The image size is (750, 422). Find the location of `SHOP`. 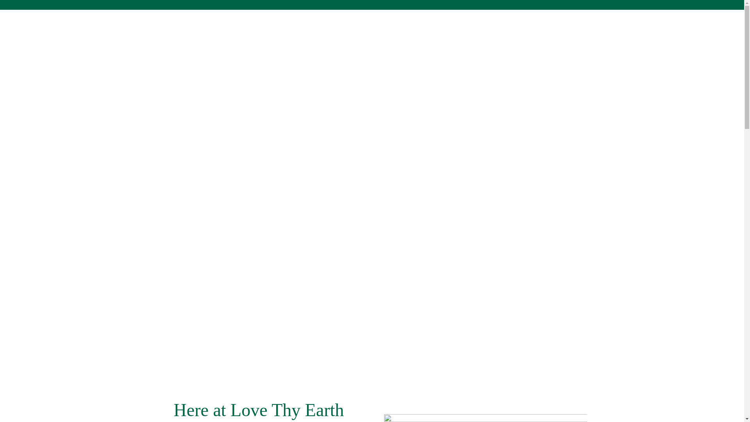

SHOP is located at coordinates (433, 33).